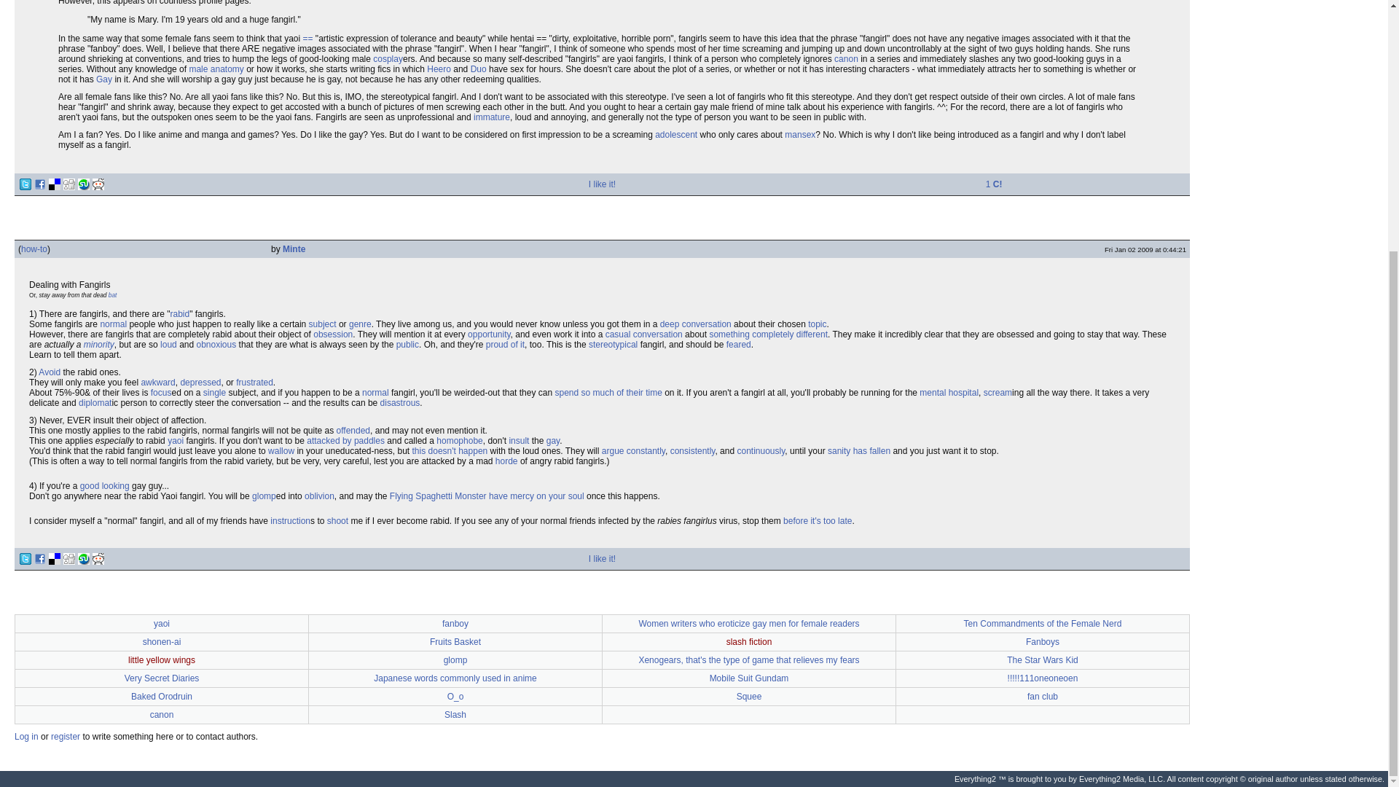 This screenshot has width=1399, height=787. Describe the element at coordinates (103, 79) in the screenshot. I see `Gay` at that location.